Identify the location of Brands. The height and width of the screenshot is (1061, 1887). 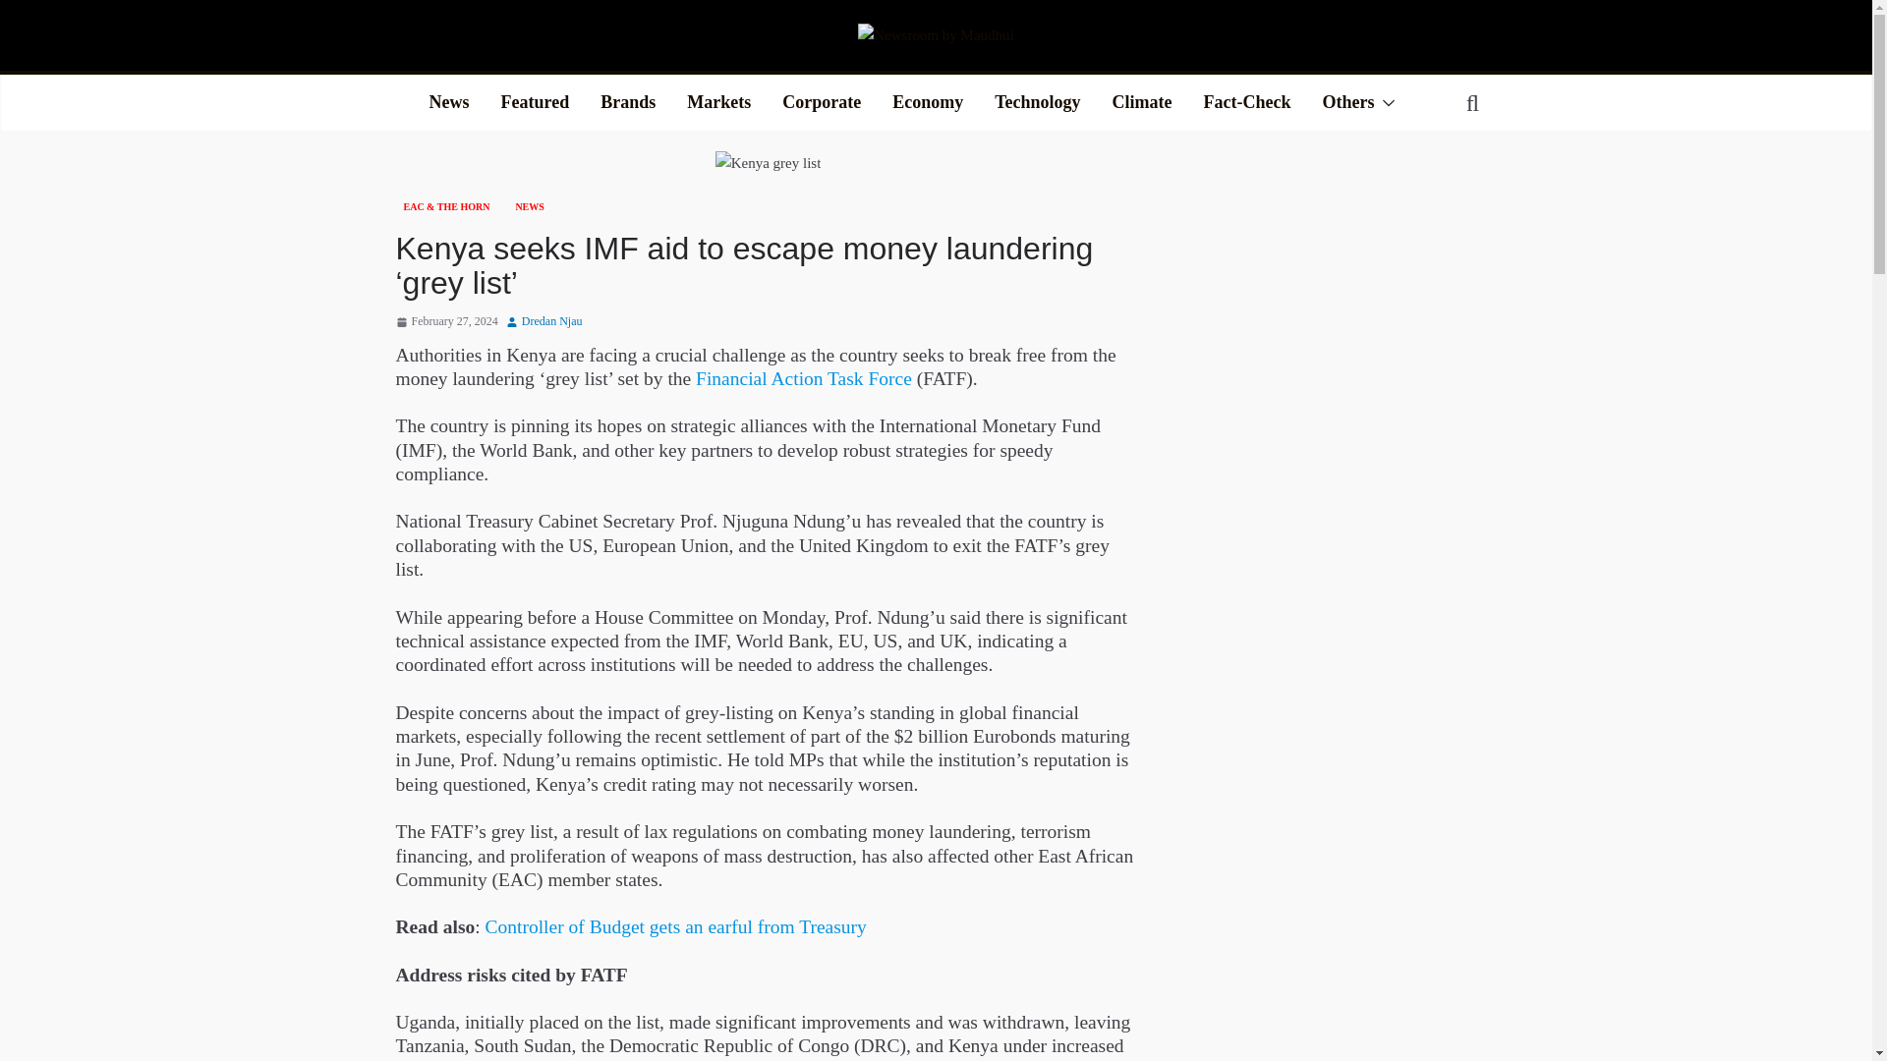
(627, 103).